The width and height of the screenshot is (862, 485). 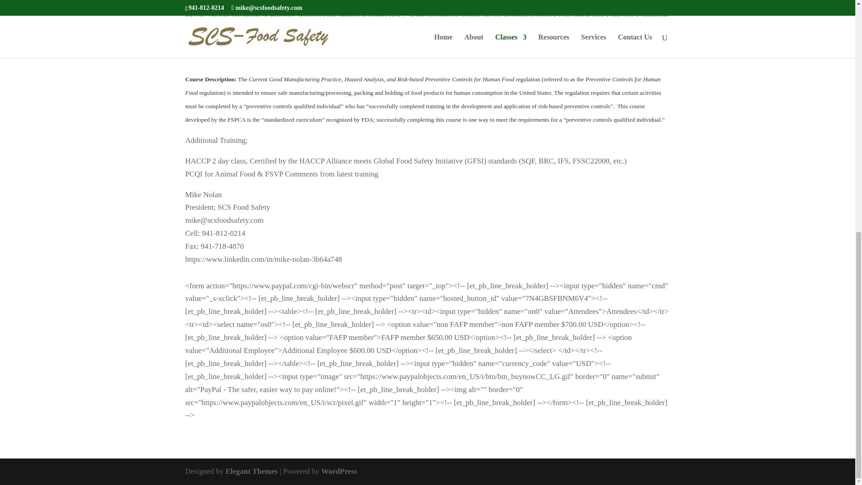 What do you see at coordinates (251, 472) in the screenshot?
I see `Premium WordPress Themes` at bounding box center [251, 472].